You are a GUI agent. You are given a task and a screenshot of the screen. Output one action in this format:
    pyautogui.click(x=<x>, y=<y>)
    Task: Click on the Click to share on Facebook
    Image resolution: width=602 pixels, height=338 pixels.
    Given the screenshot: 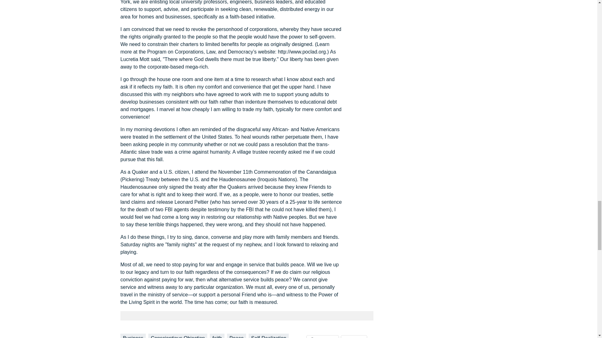 What is the action you would take?
    pyautogui.click(x=322, y=337)
    